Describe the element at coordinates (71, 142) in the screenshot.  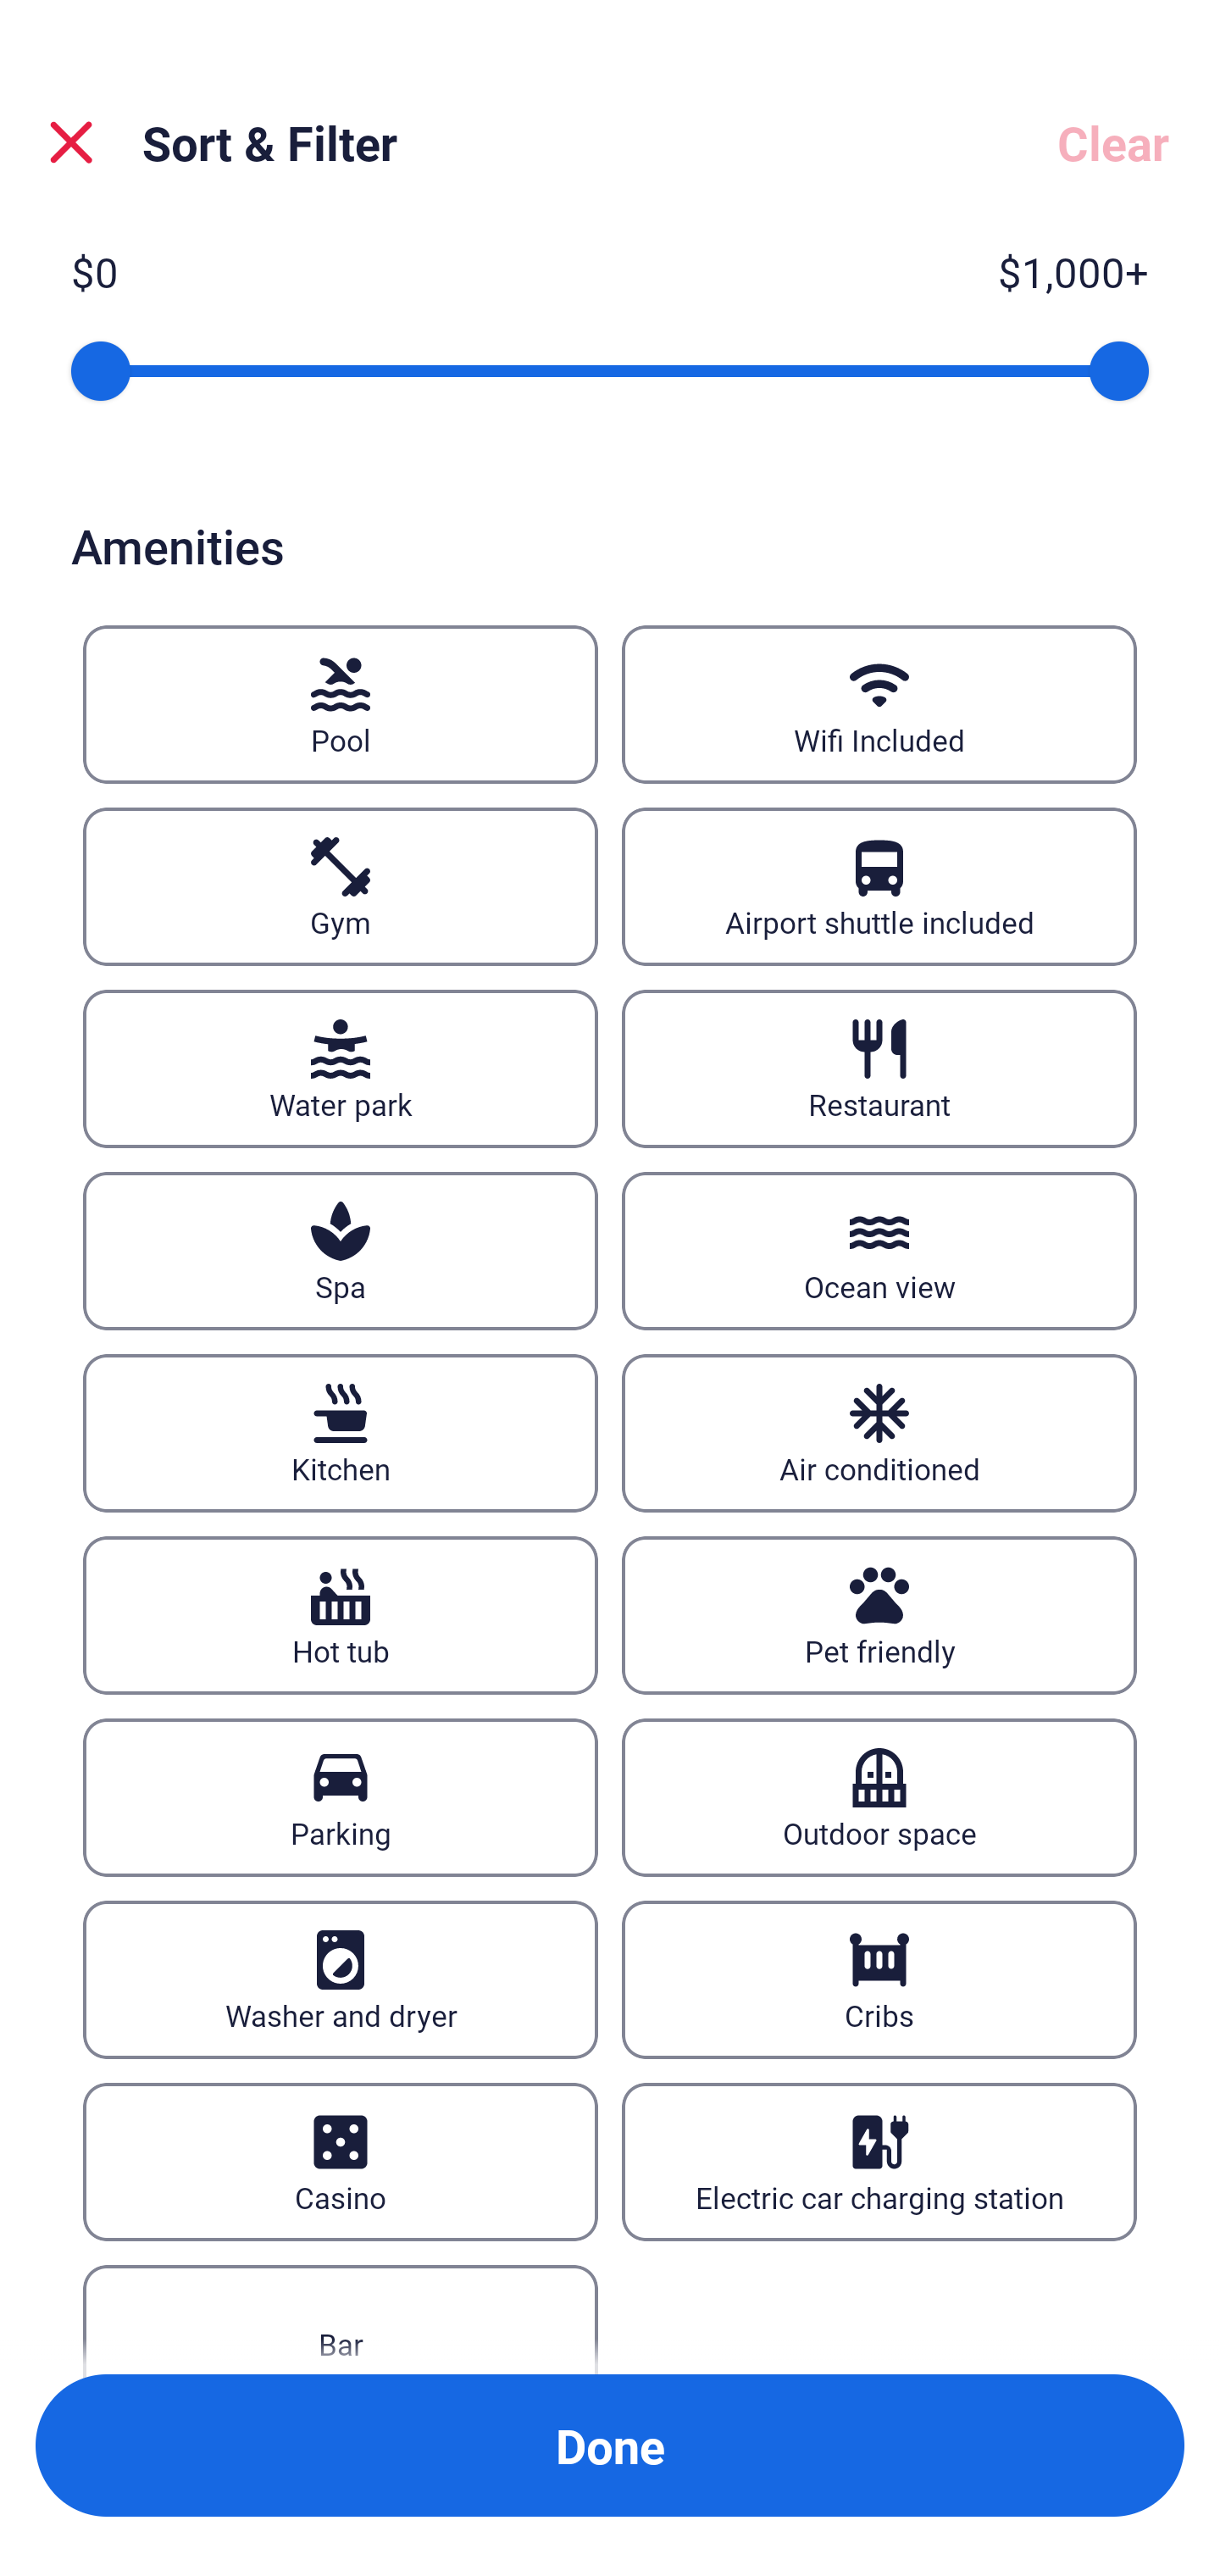
I see `Close Sort and Filter` at that location.